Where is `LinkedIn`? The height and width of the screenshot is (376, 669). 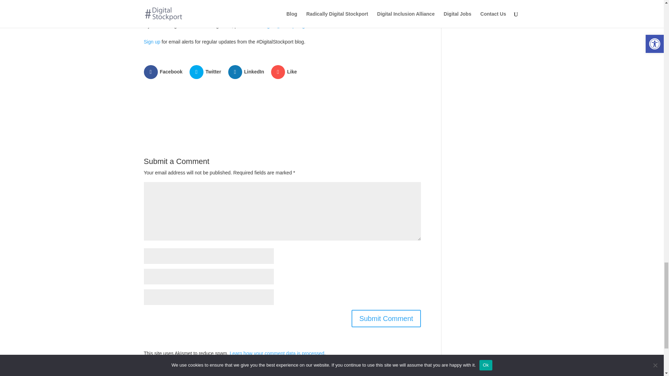
LinkedIn is located at coordinates (247, 72).